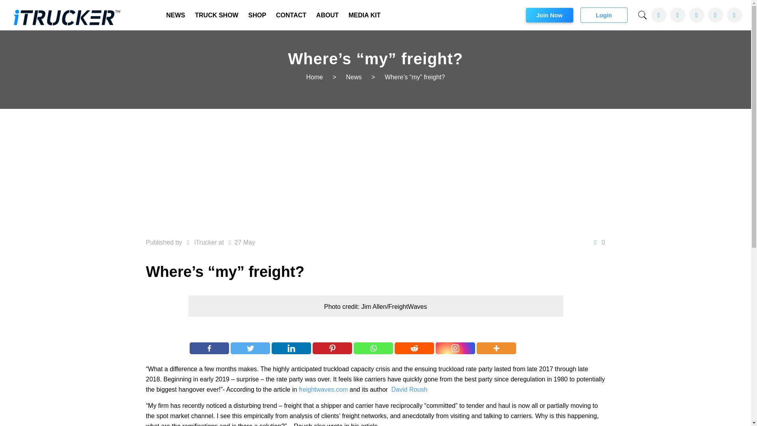 Image resolution: width=757 pixels, height=426 pixels. I want to click on Join Now, so click(550, 15).